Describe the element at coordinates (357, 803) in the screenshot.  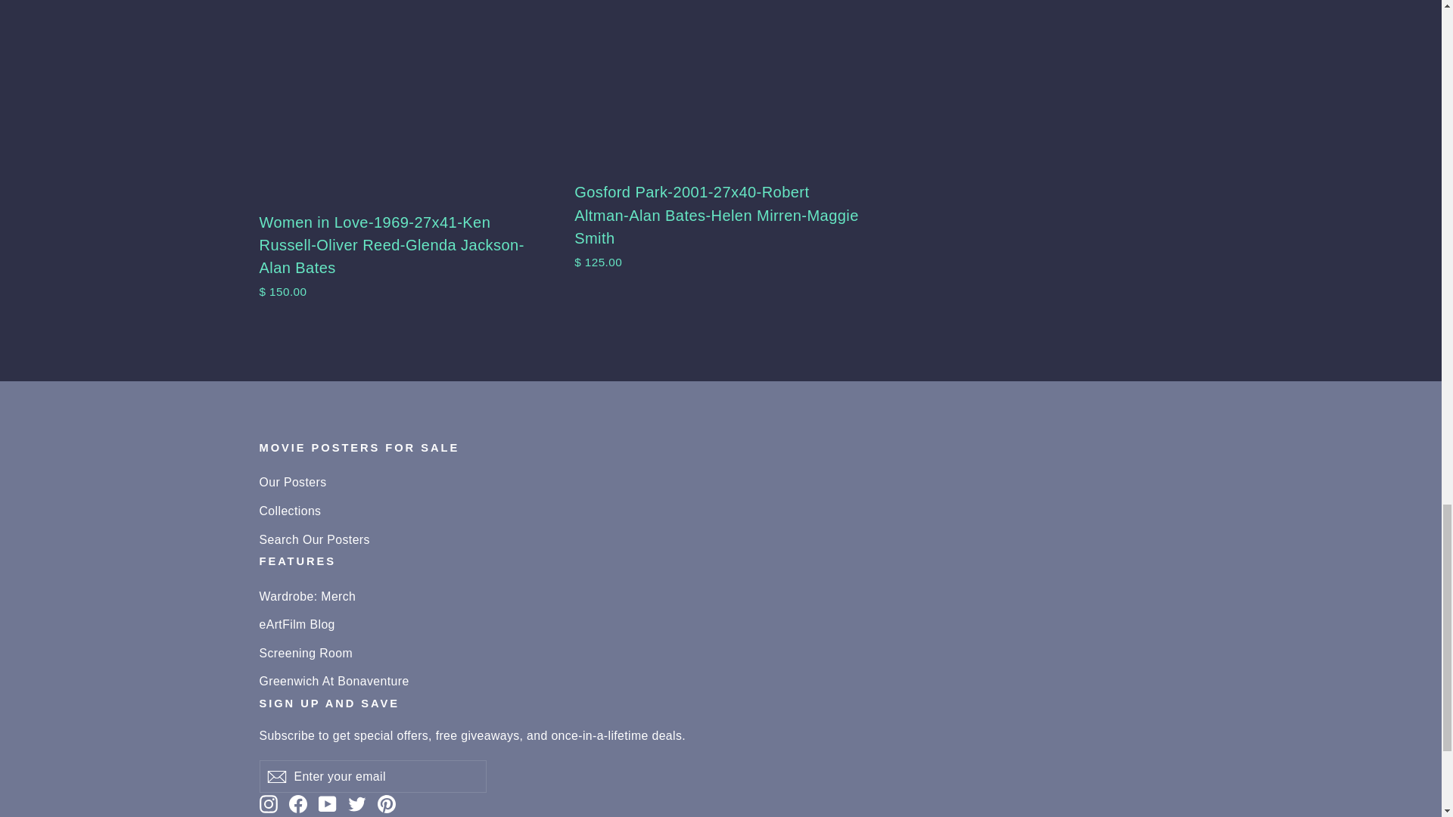
I see `twitter` at that location.